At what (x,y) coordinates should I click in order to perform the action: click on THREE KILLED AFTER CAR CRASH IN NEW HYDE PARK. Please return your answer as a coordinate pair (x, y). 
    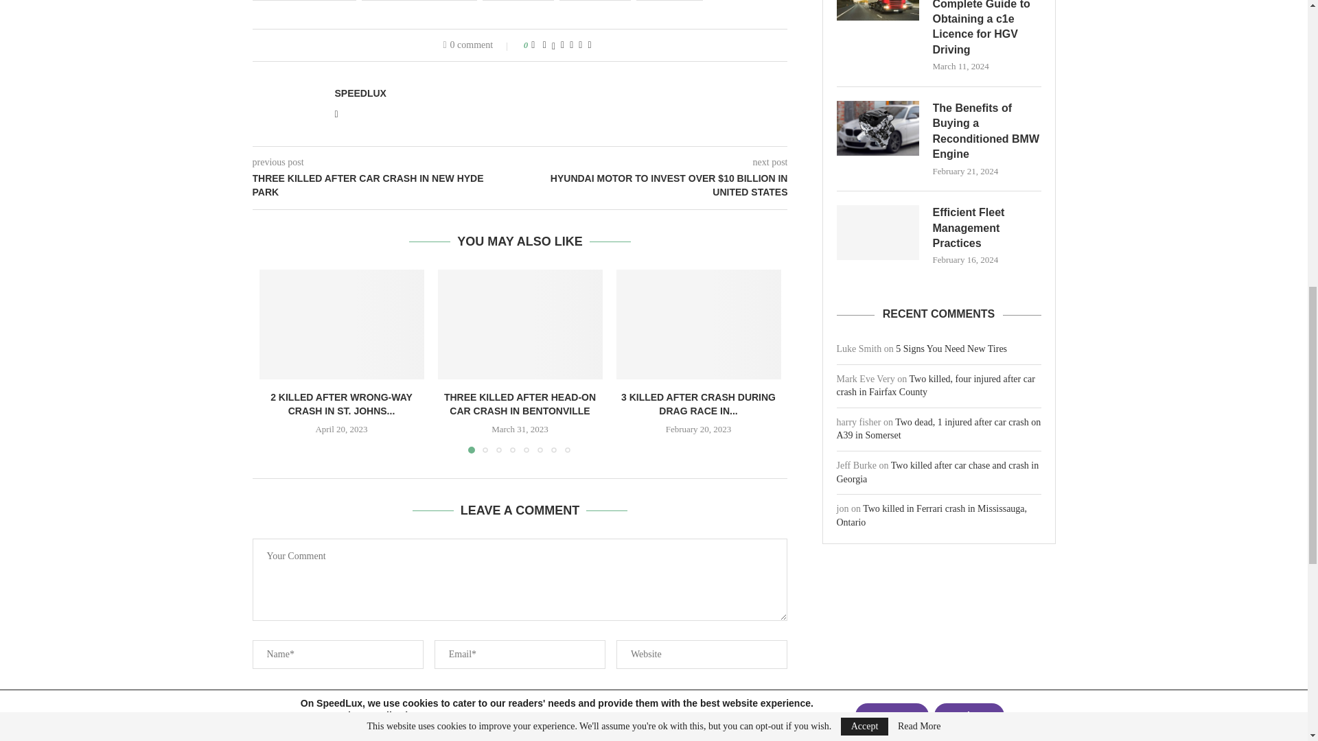
    Looking at the image, I should click on (386, 185).